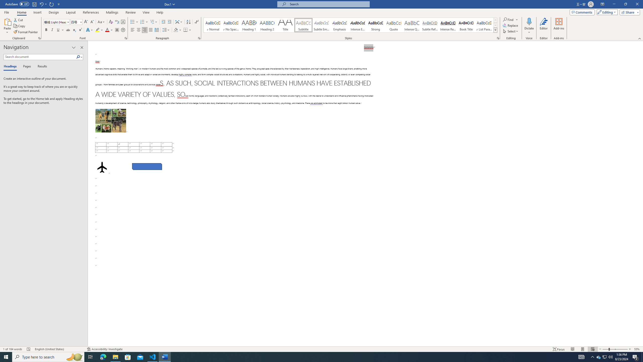 This screenshot has width=643, height=362. What do you see at coordinates (495, 20) in the screenshot?
I see `Row up` at bounding box center [495, 20].